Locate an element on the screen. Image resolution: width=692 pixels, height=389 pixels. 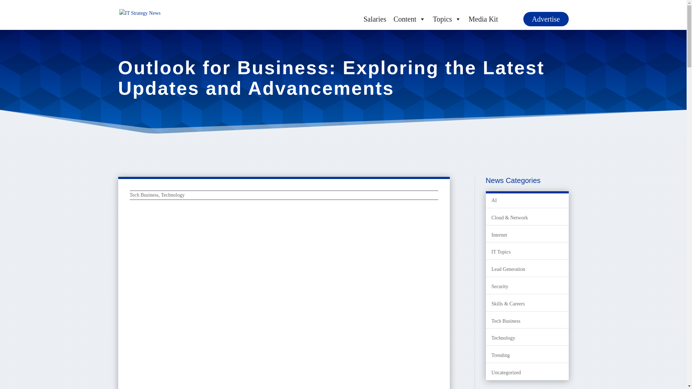
Topics is located at coordinates (447, 19).